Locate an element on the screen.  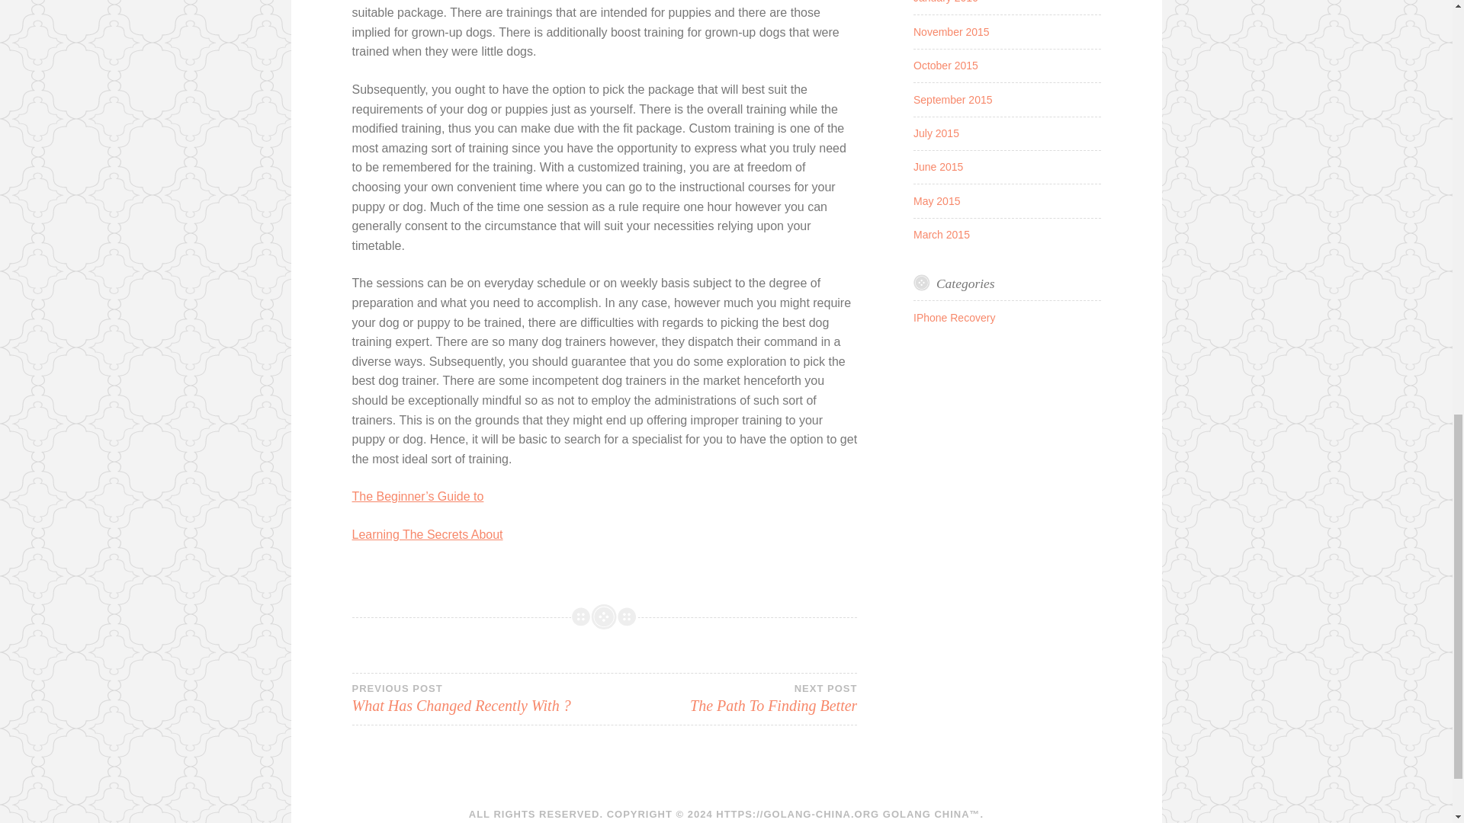
June 2015 is located at coordinates (945, 2).